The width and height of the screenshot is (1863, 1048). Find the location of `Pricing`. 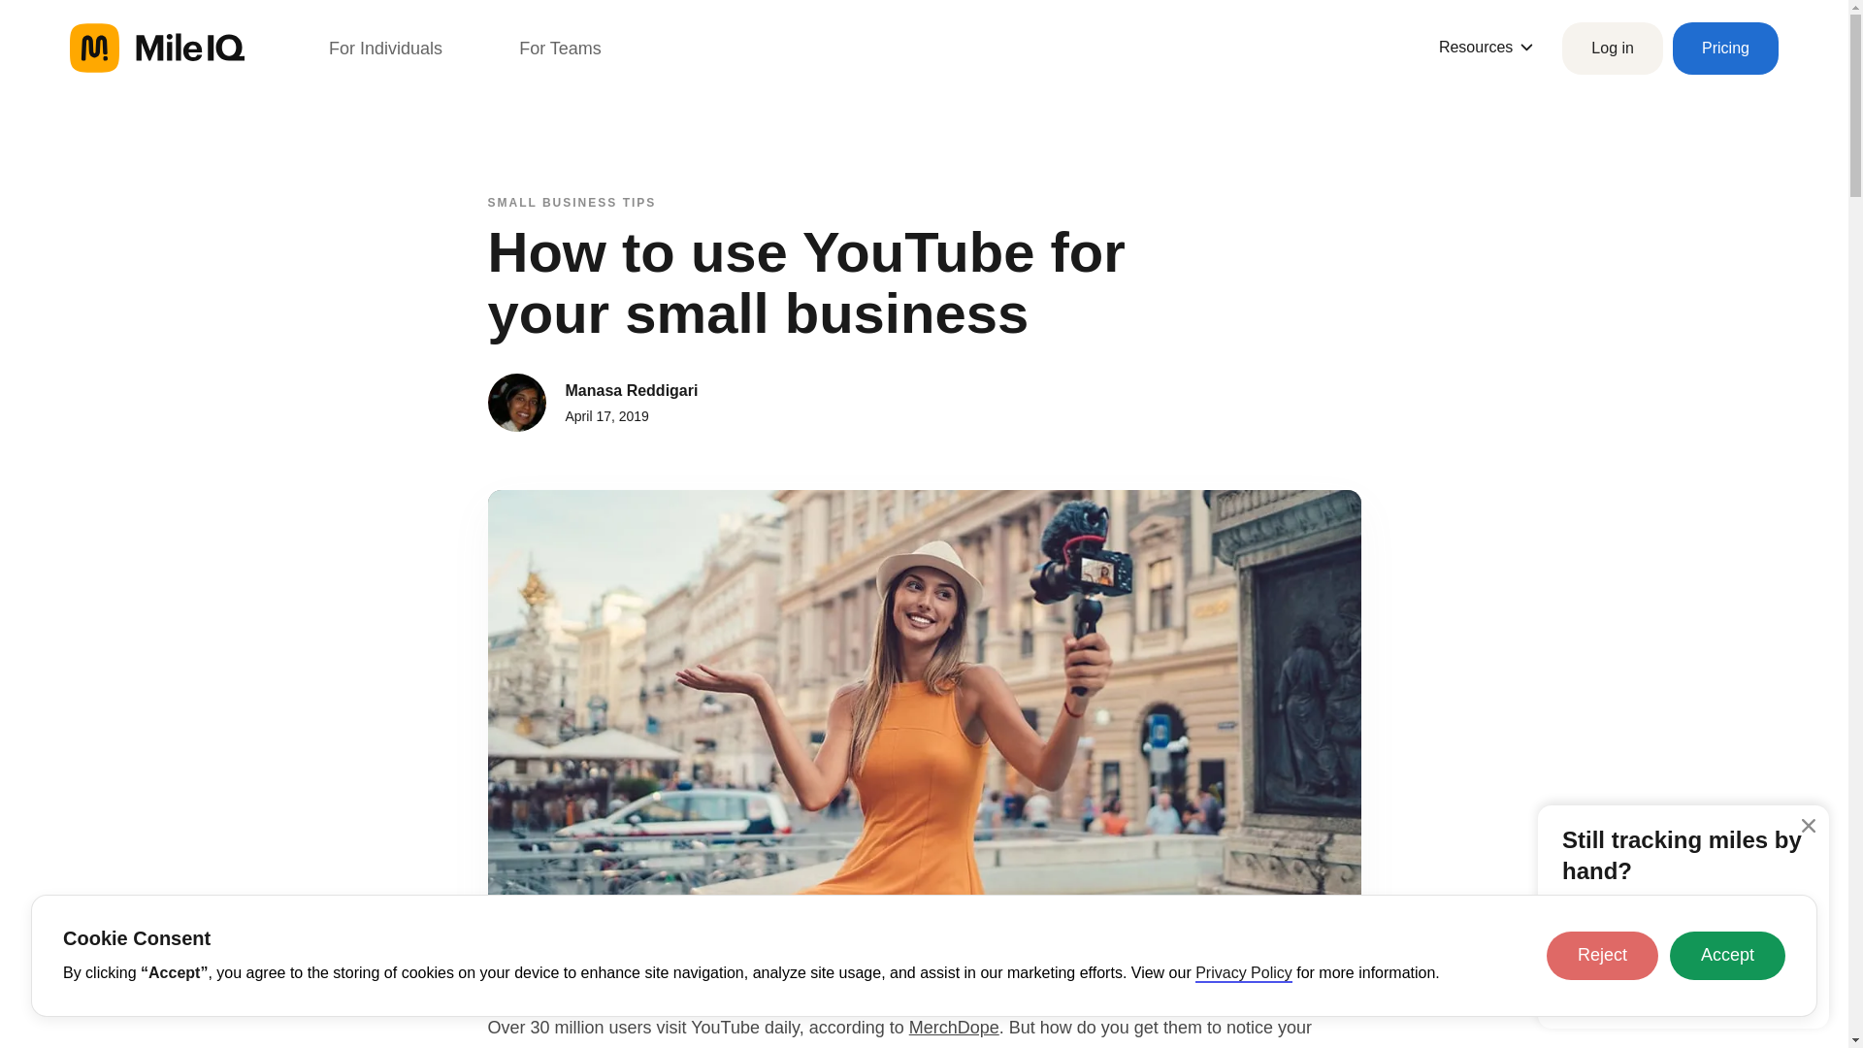

Pricing is located at coordinates (1725, 48).